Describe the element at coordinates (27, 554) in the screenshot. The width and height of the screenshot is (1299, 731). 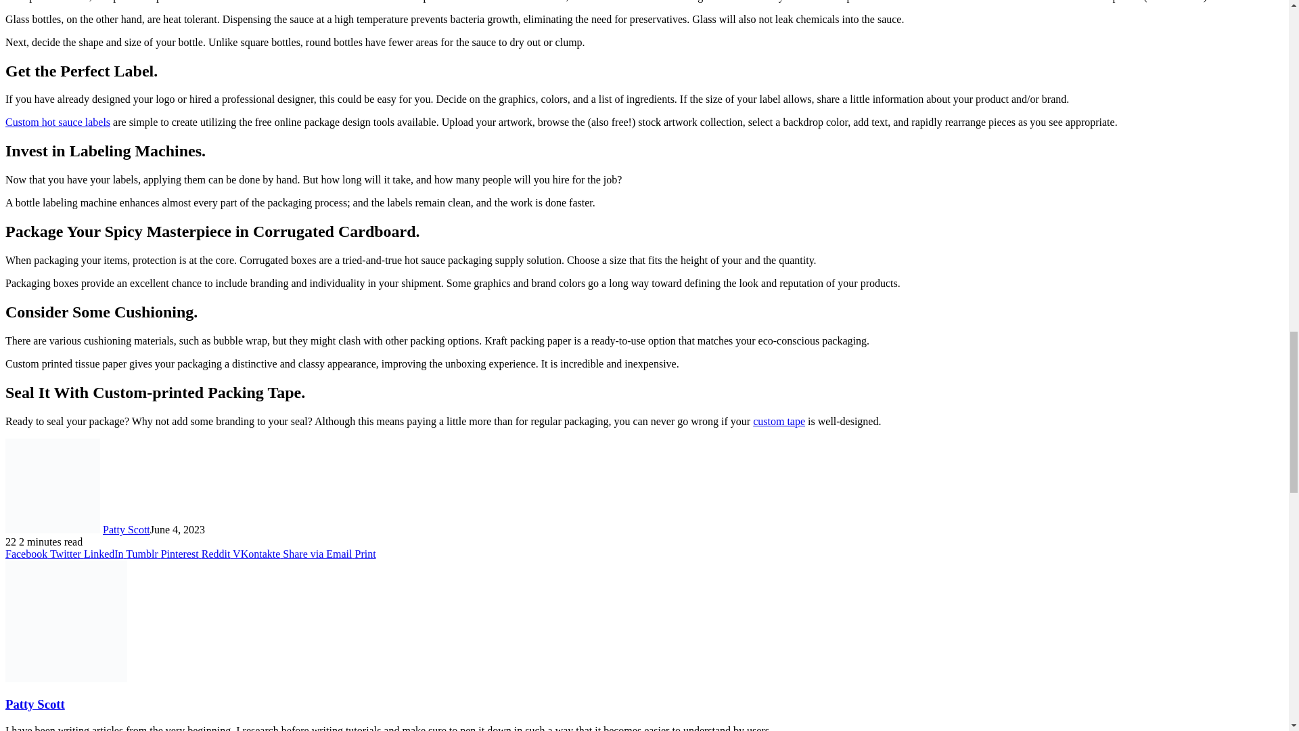
I see `Facebook` at that location.